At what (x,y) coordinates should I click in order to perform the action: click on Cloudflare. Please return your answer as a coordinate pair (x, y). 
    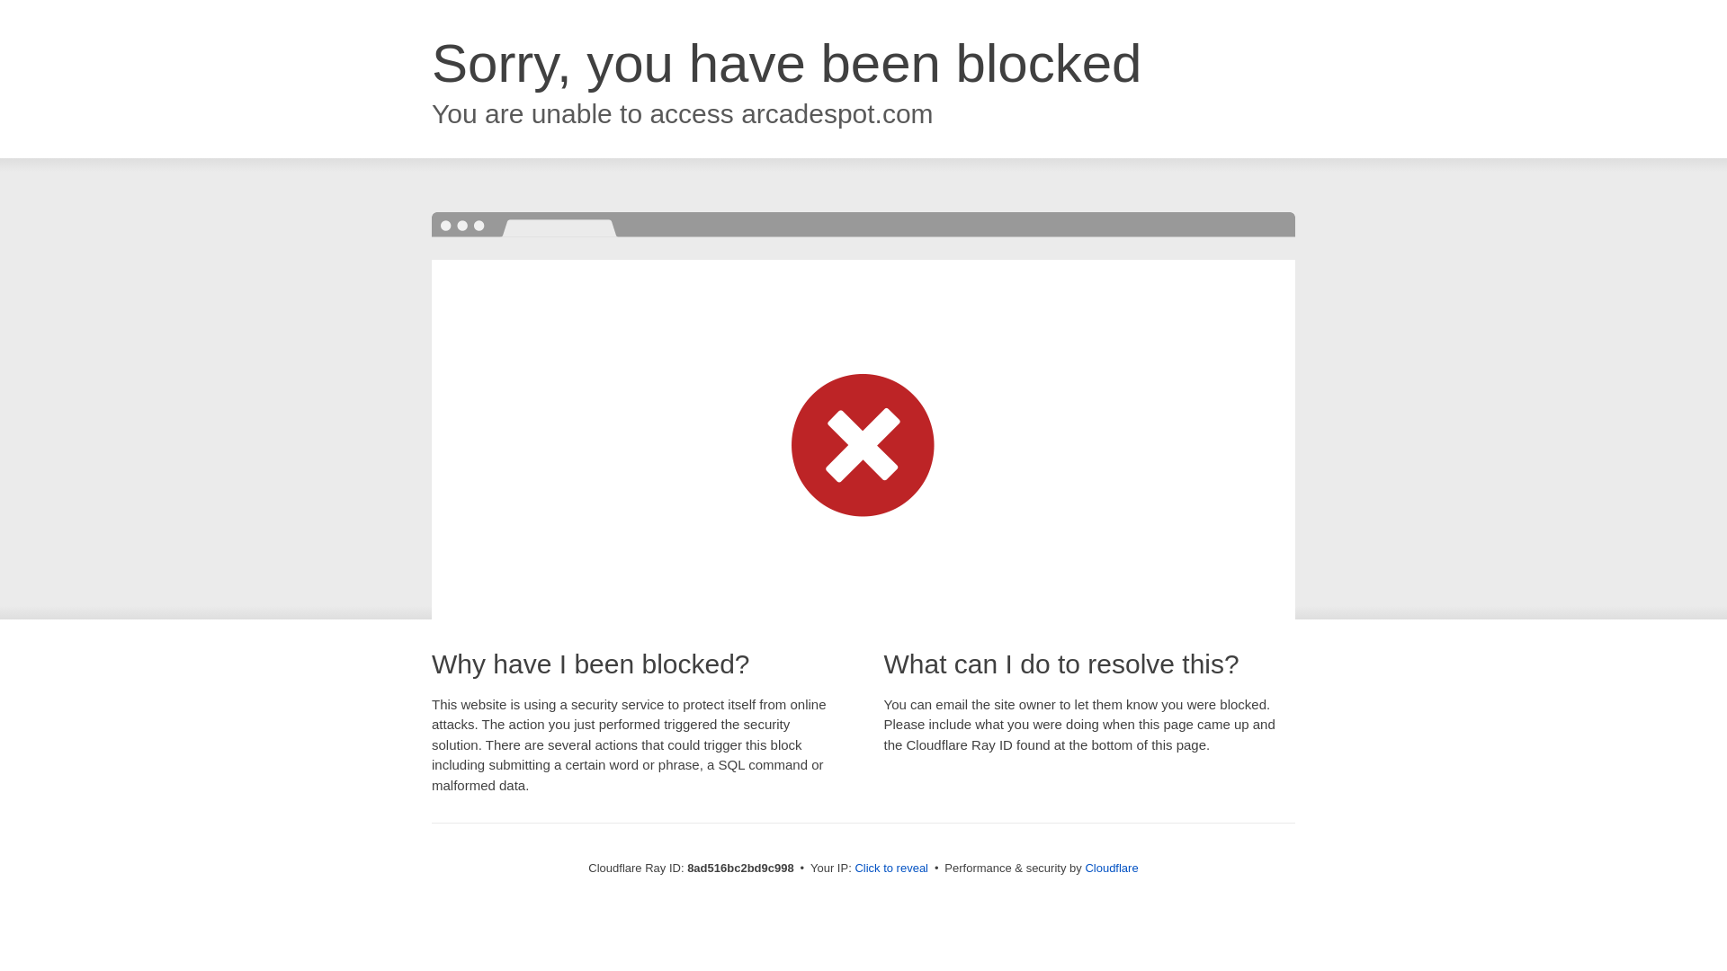
    Looking at the image, I should click on (1111, 868).